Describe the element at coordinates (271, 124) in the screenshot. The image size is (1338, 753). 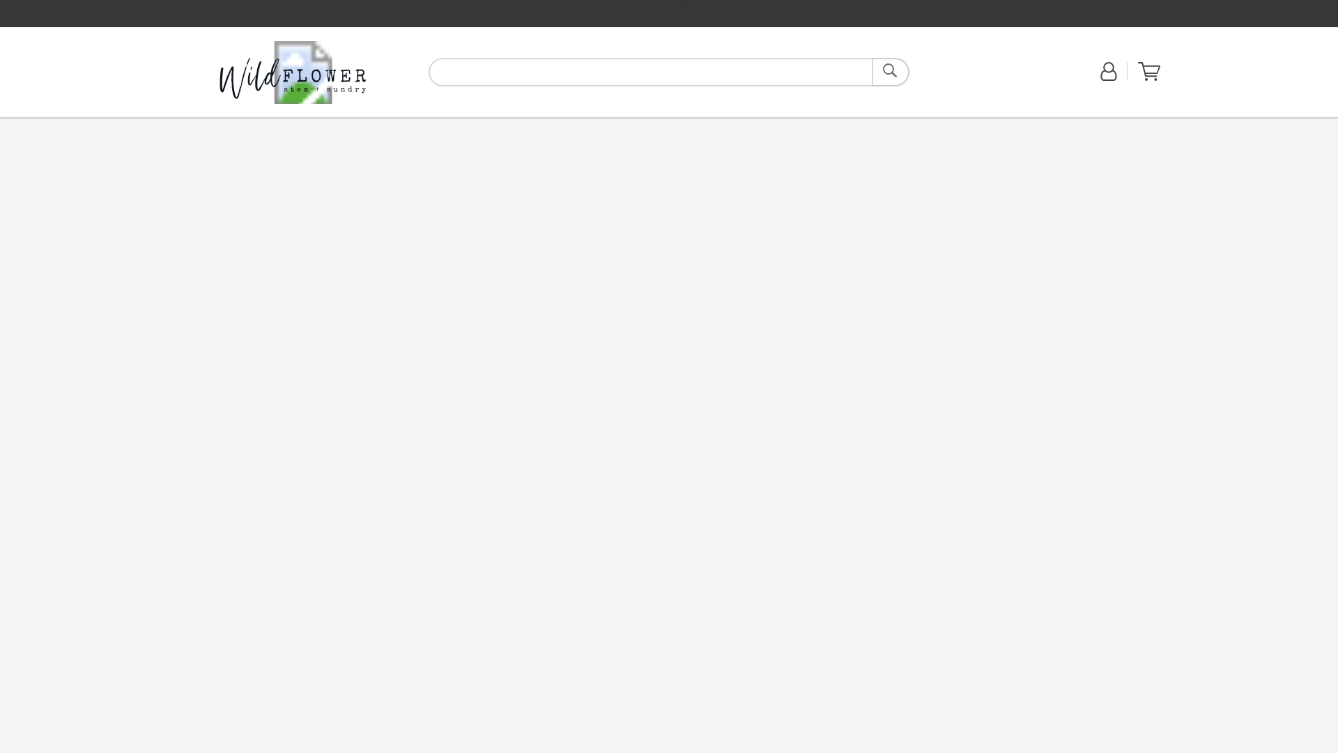
I see `Birthday` at that location.